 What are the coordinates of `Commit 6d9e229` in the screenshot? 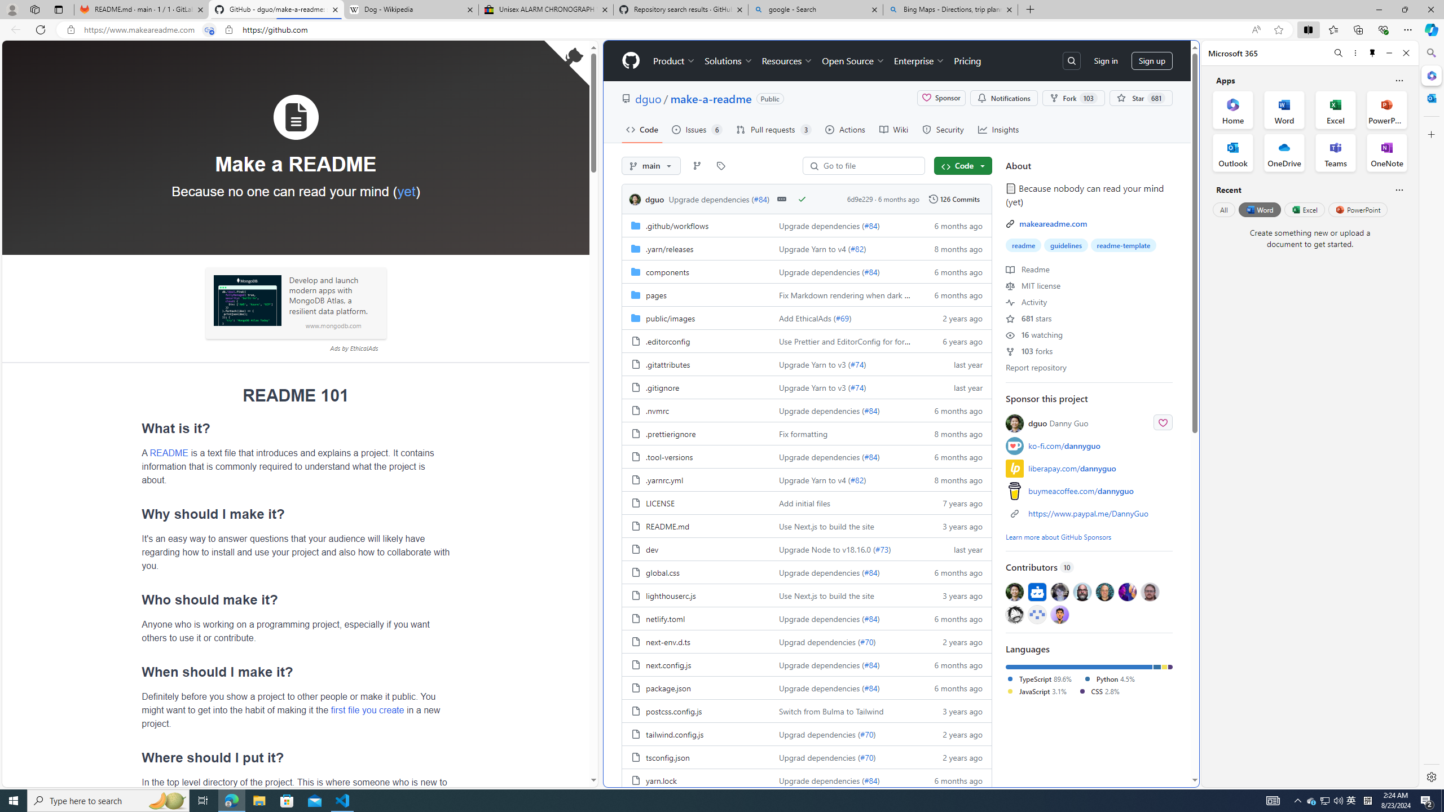 It's located at (860, 198).